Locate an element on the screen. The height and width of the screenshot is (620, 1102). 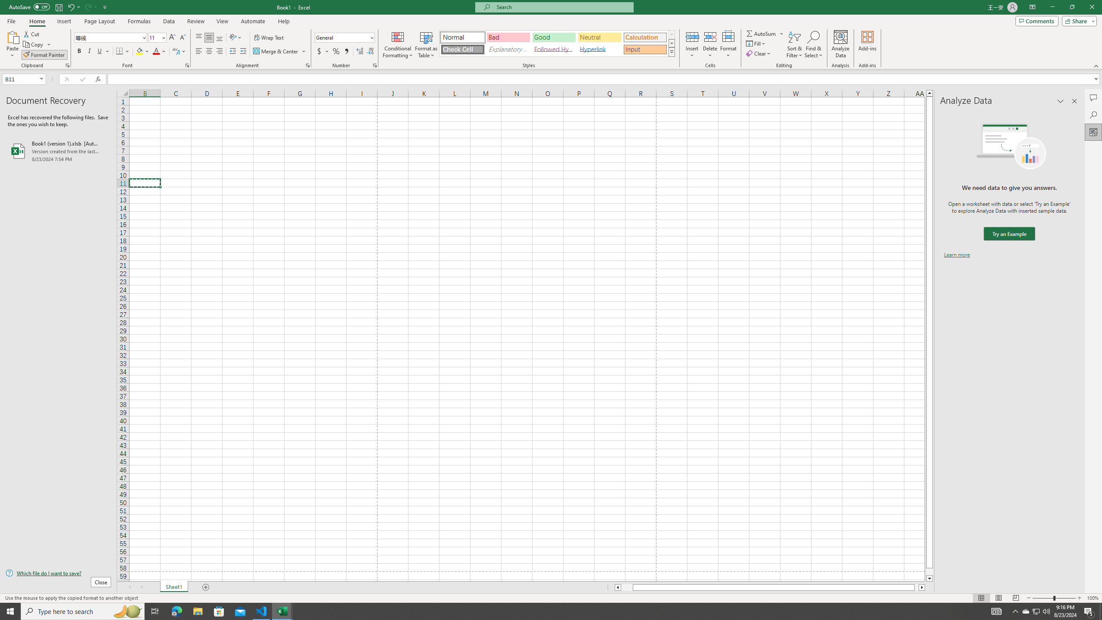
Center is located at coordinates (209, 52).